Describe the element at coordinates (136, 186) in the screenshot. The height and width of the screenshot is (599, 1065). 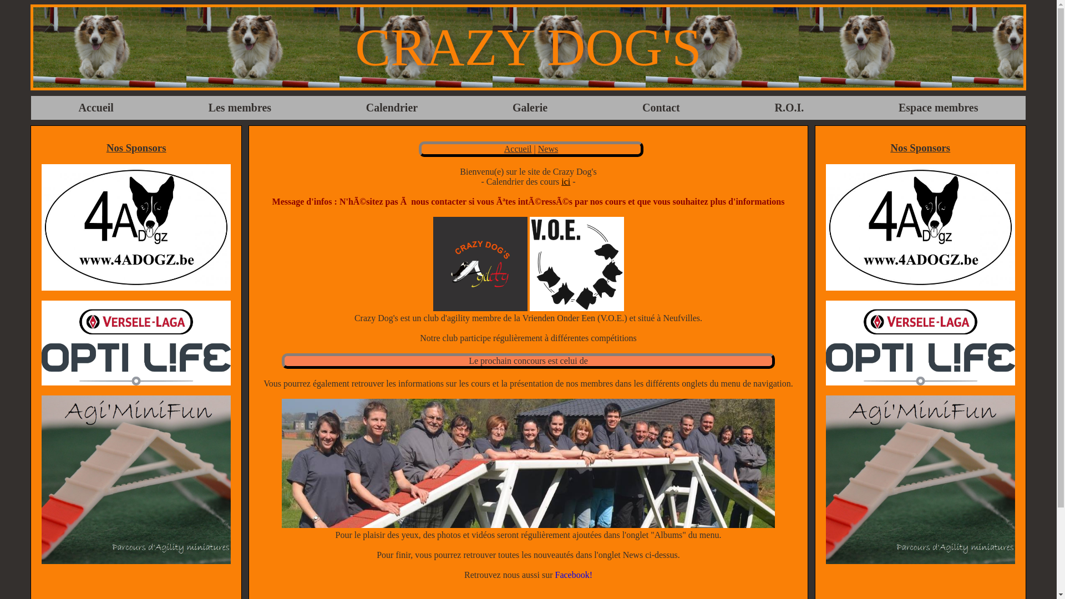
I see `Nos Sponsors` at that location.